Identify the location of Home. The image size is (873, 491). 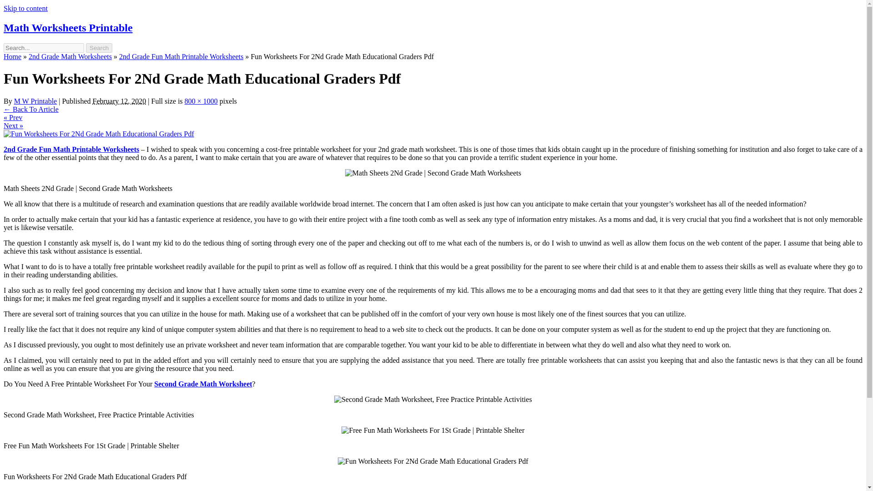
(12, 56).